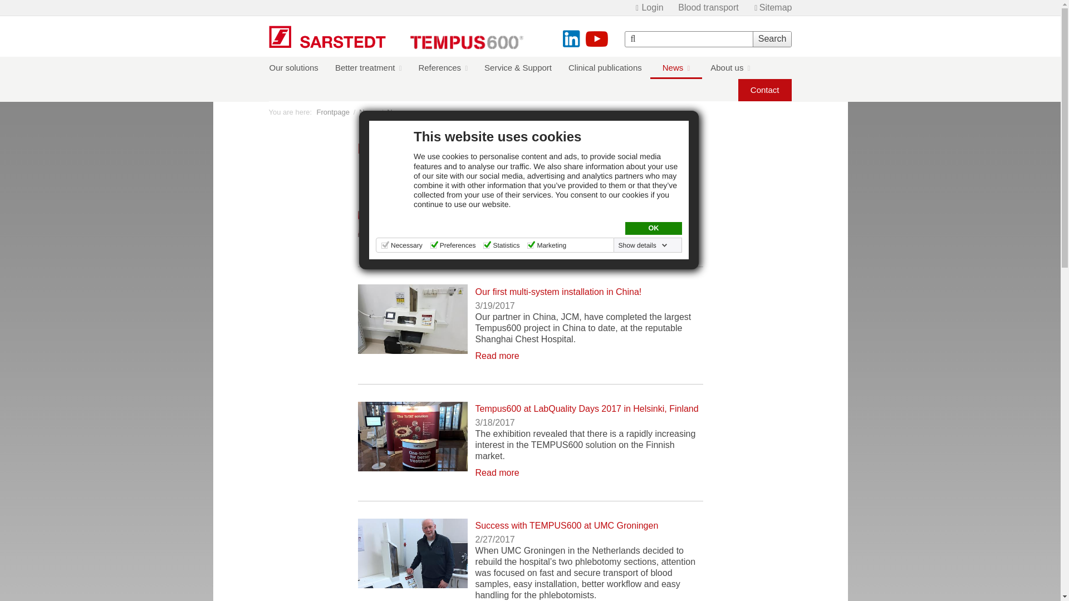 The image size is (1069, 601). Describe the element at coordinates (654, 228) in the screenshot. I see `OK` at that location.